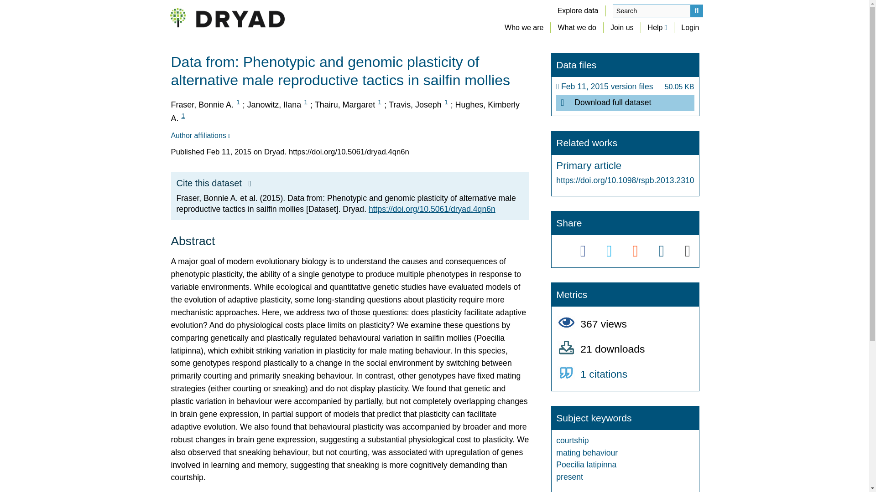  What do you see at coordinates (524, 27) in the screenshot?
I see `Who we are` at bounding box center [524, 27].